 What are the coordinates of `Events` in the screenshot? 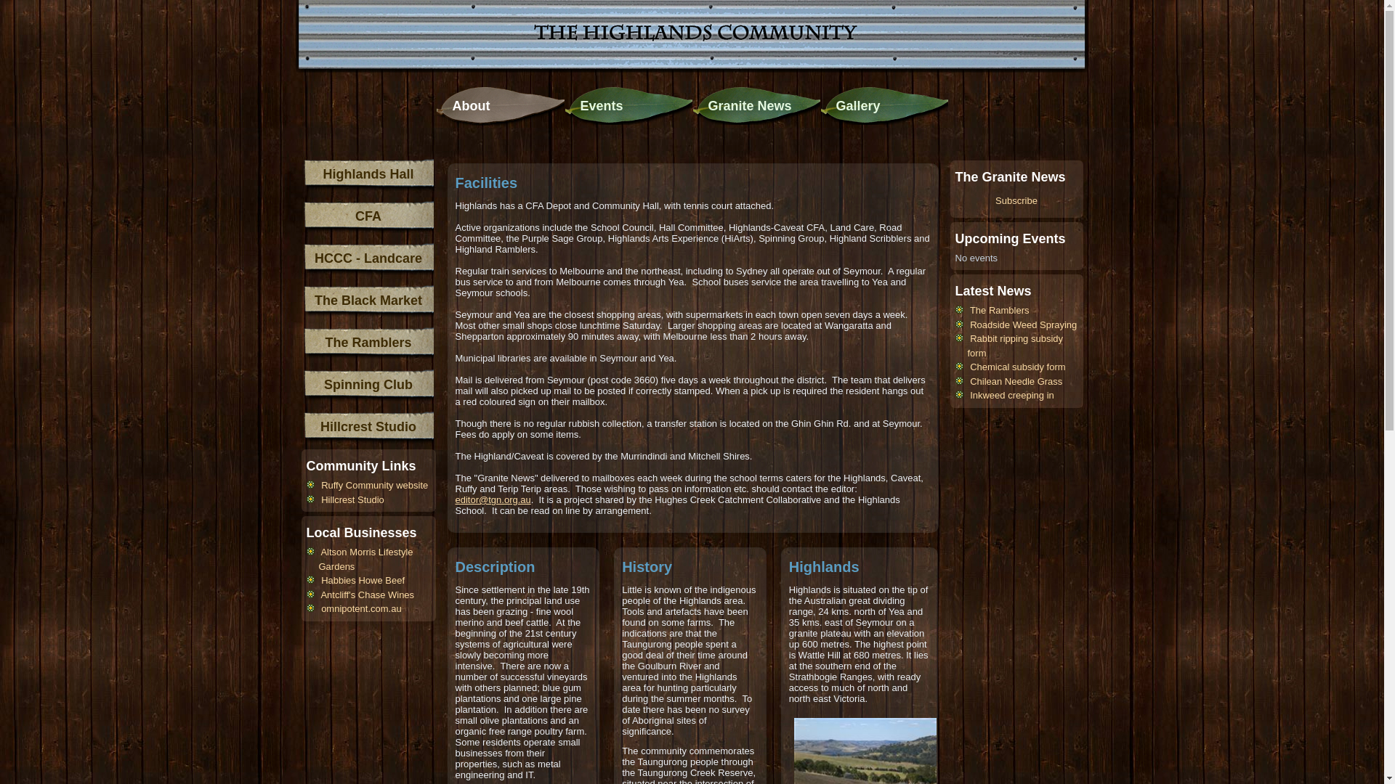 It's located at (628, 106).